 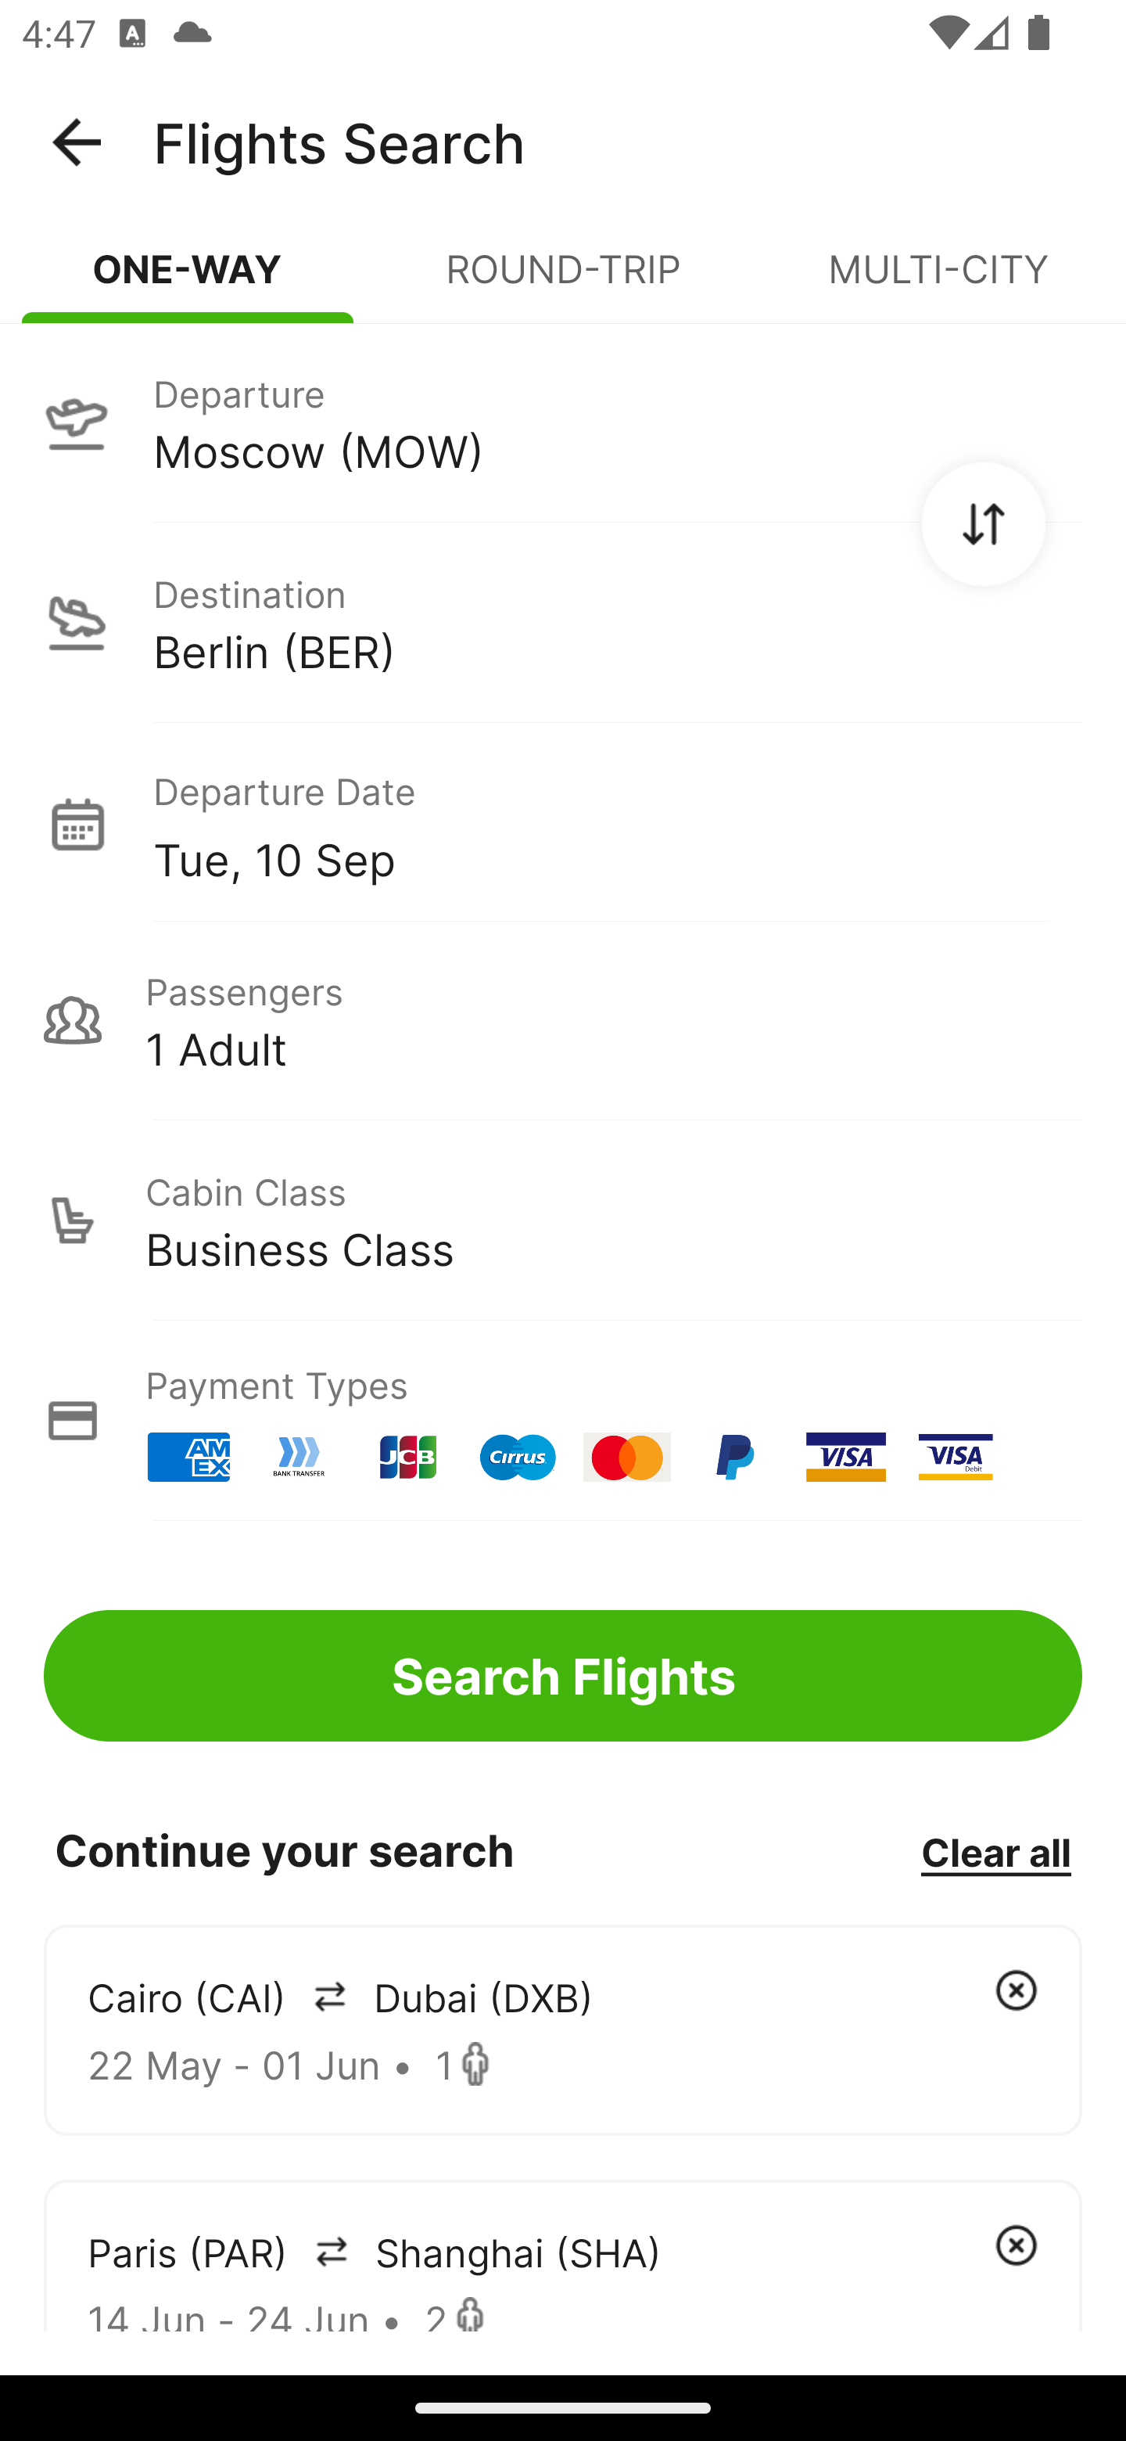 What do you see at coordinates (995, 1851) in the screenshot?
I see `Clear all` at bounding box center [995, 1851].